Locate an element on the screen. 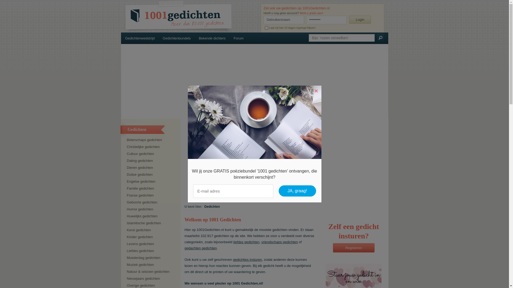  Christelijke gedichten is located at coordinates (151, 147).